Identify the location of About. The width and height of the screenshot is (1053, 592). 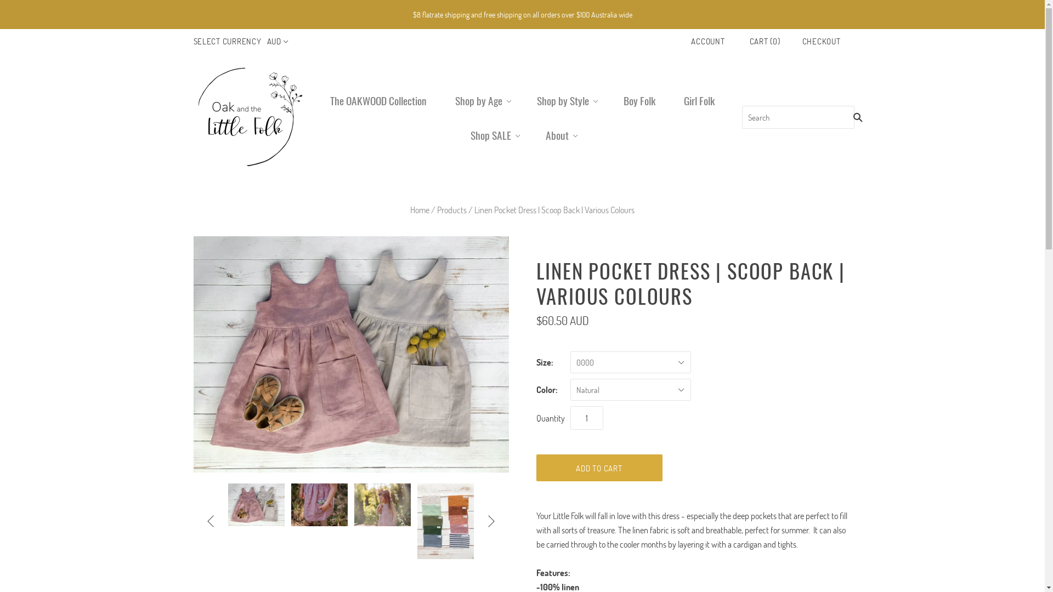
(559, 135).